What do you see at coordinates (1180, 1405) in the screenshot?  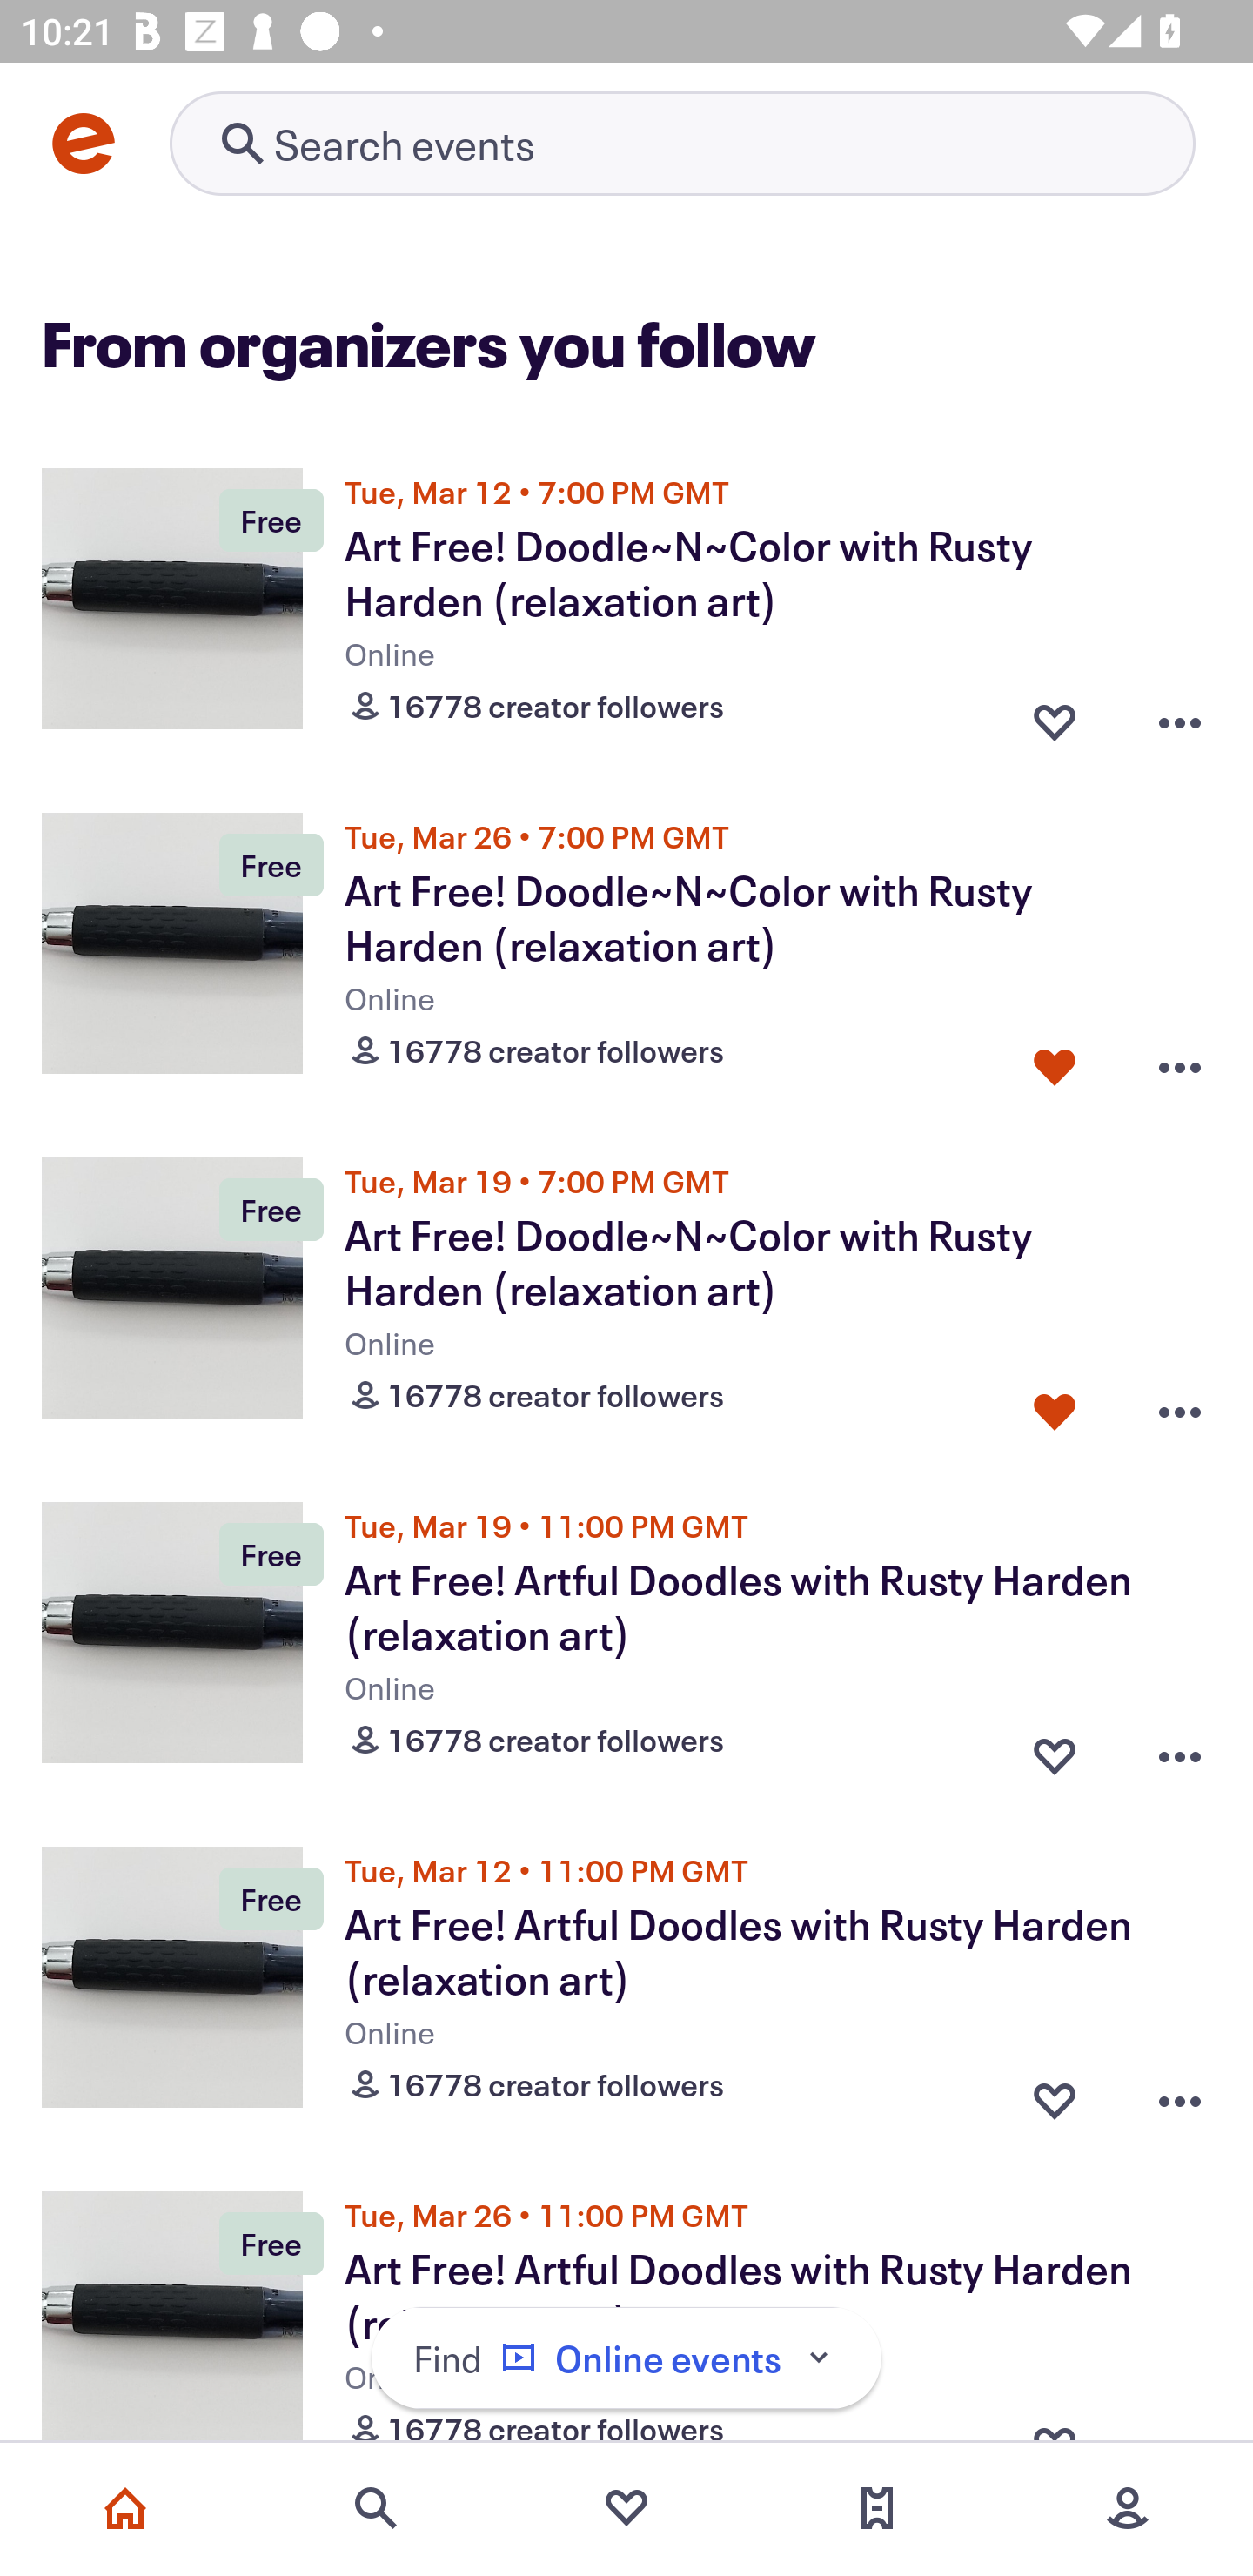 I see `Overflow menu button` at bounding box center [1180, 1405].